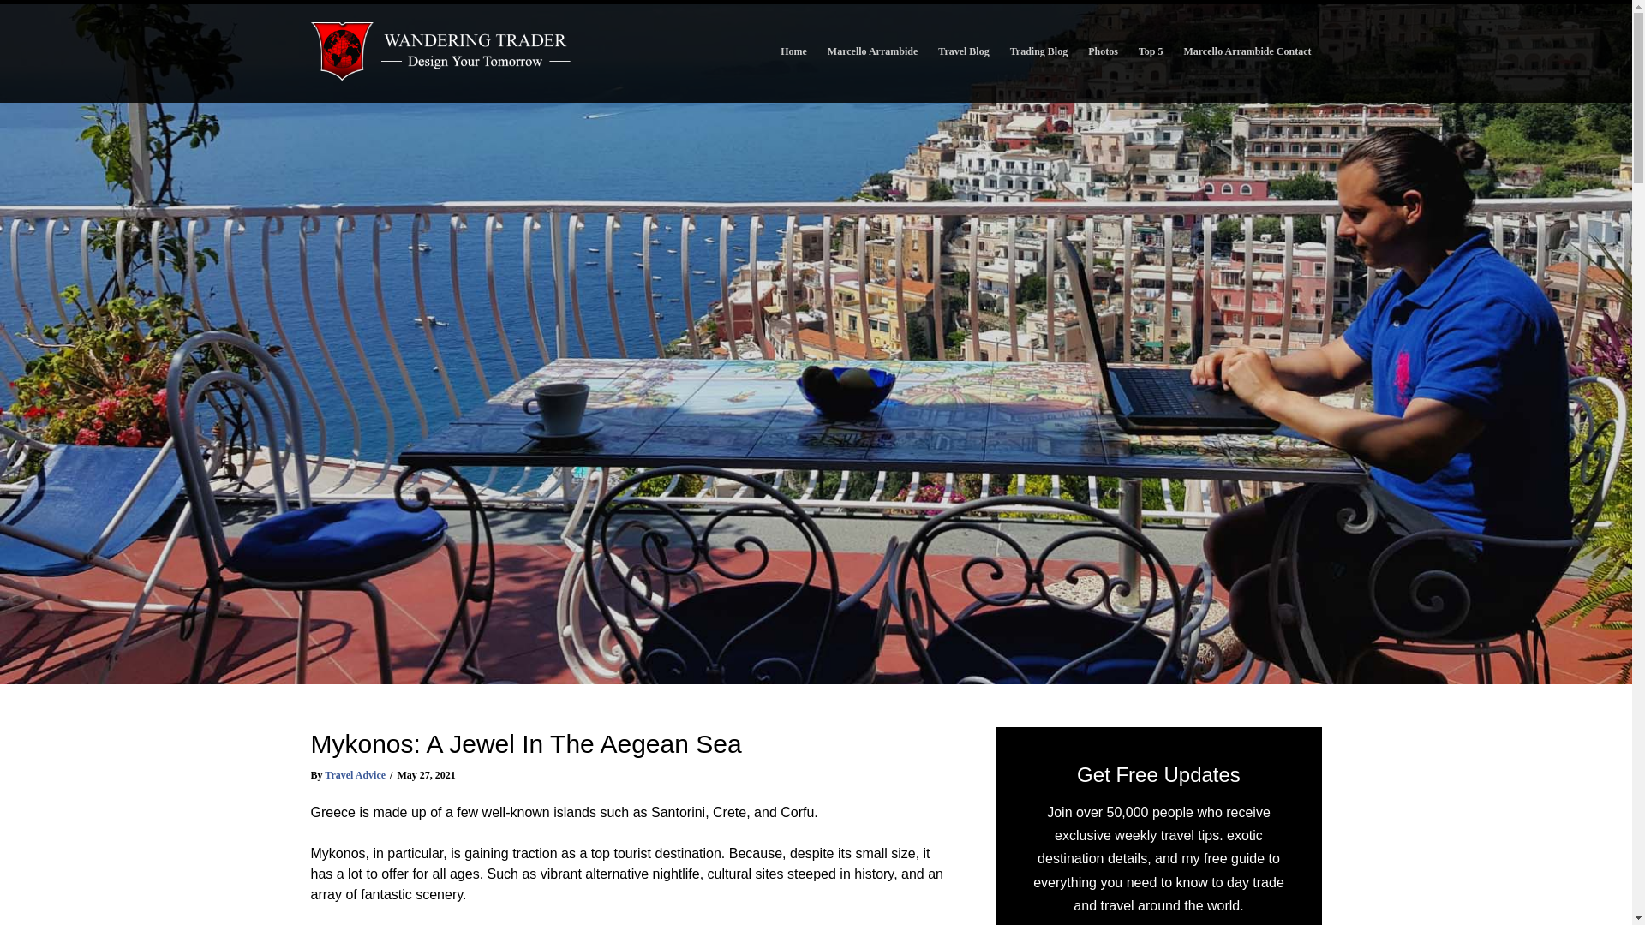 This screenshot has width=1645, height=925. Describe the element at coordinates (441, 51) in the screenshot. I see `WanderingTrader` at that location.